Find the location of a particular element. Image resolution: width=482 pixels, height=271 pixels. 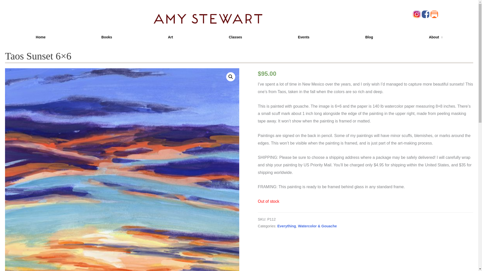

Blog is located at coordinates (369, 37).